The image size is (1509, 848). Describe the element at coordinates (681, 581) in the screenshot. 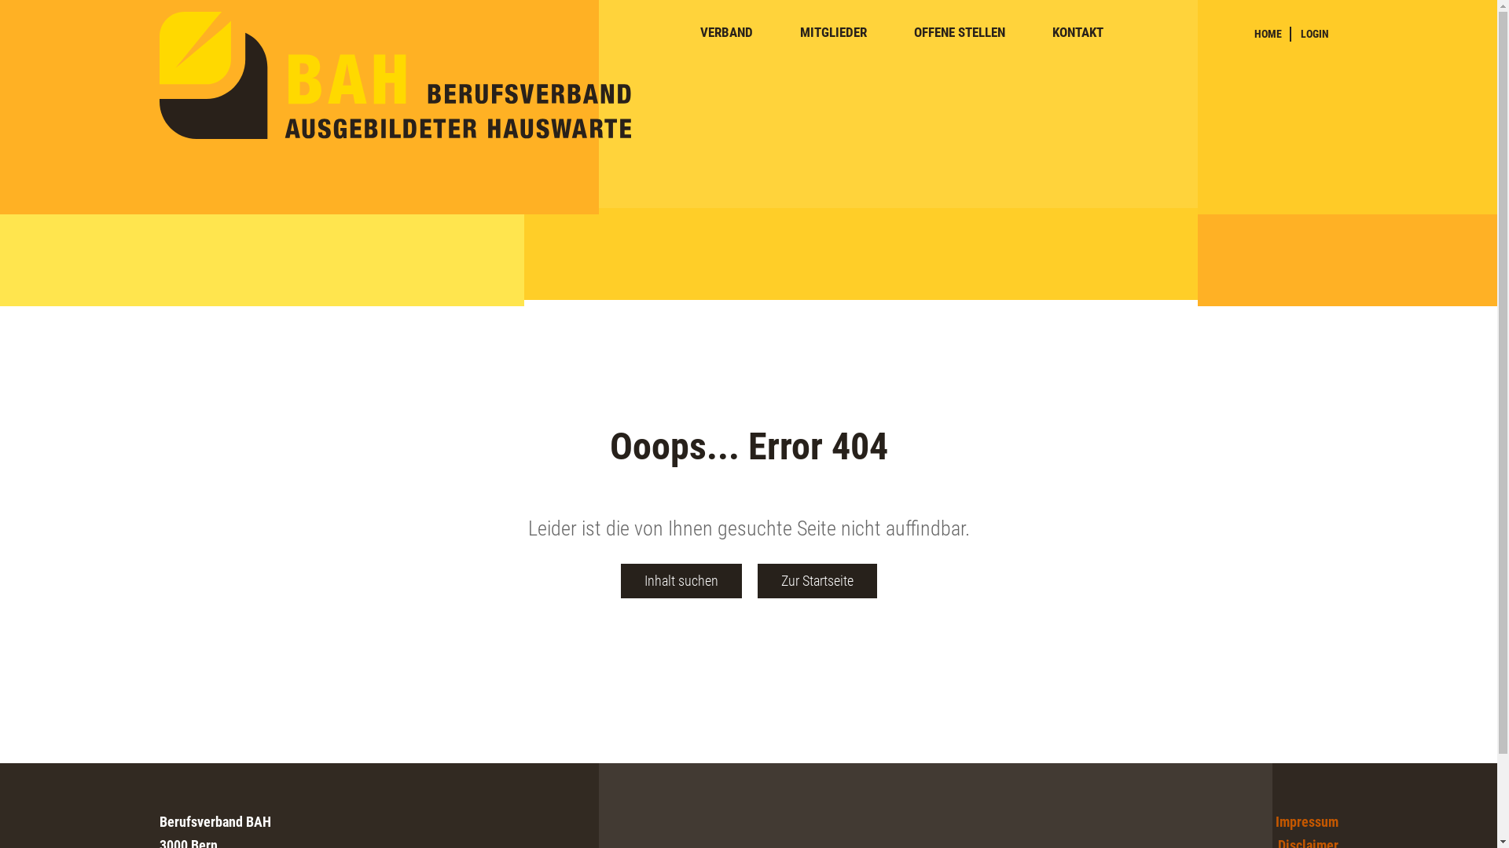

I see `Inhalt suchen` at that location.